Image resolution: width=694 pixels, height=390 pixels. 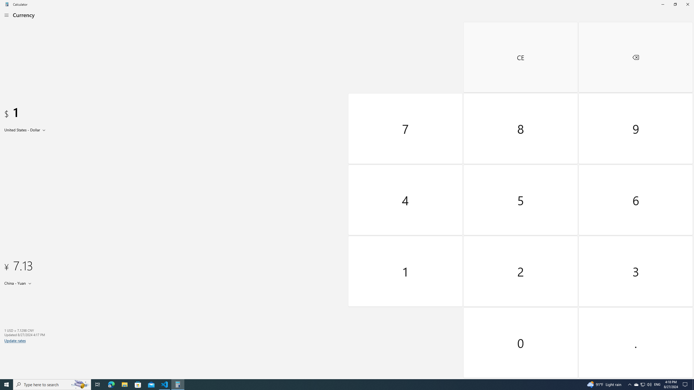 I want to click on Decimal separator, so click(x=635, y=342).